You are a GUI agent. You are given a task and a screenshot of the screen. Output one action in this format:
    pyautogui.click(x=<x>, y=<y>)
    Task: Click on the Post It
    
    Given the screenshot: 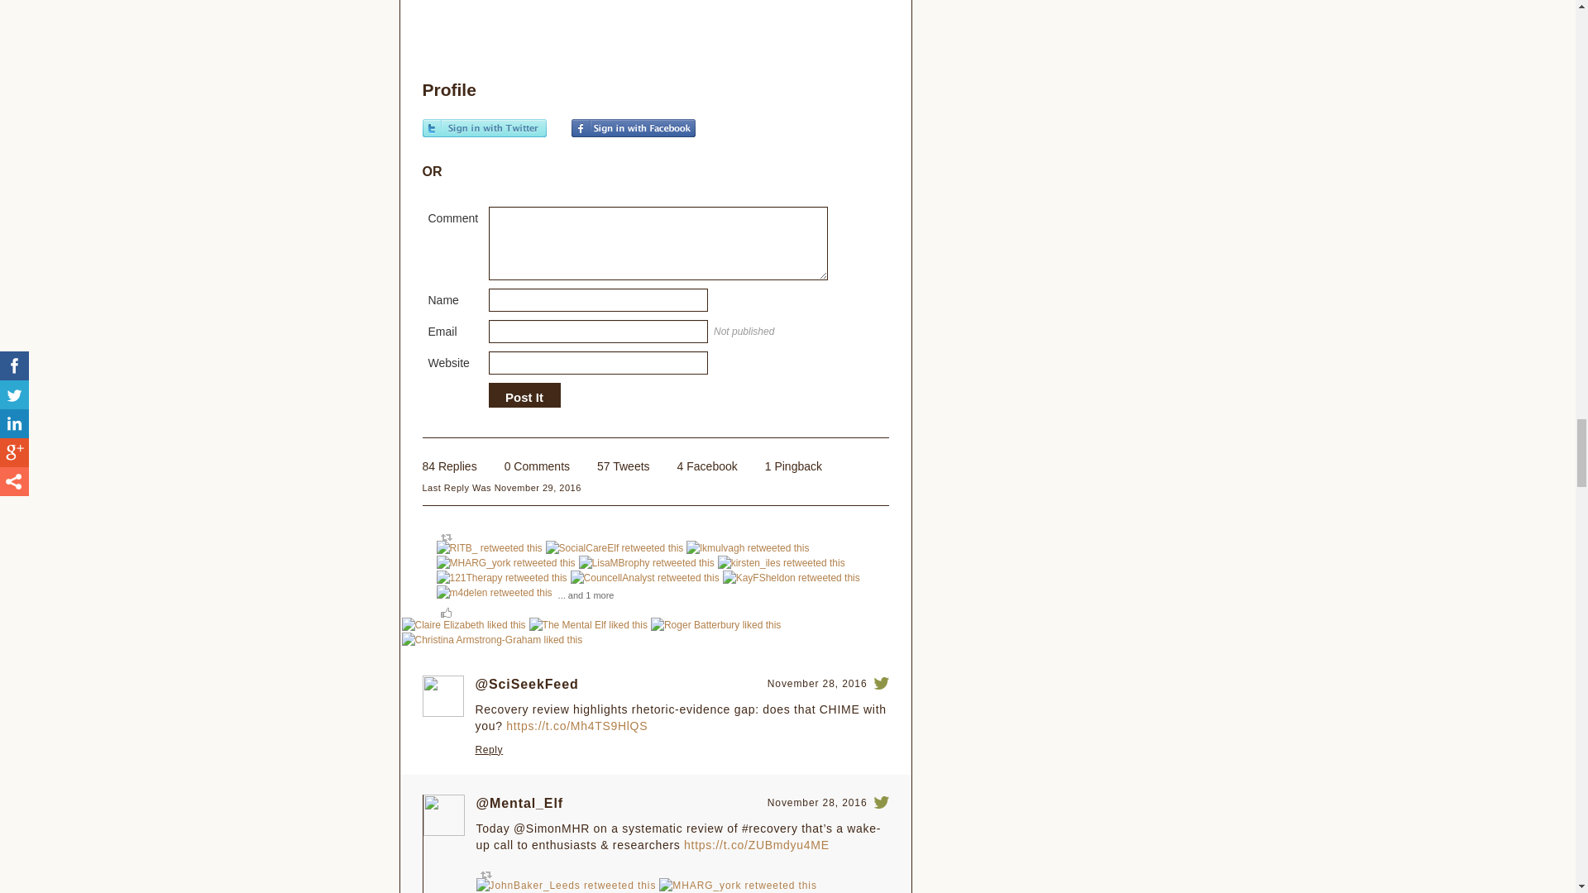 What is the action you would take?
    pyautogui.click(x=524, y=397)
    